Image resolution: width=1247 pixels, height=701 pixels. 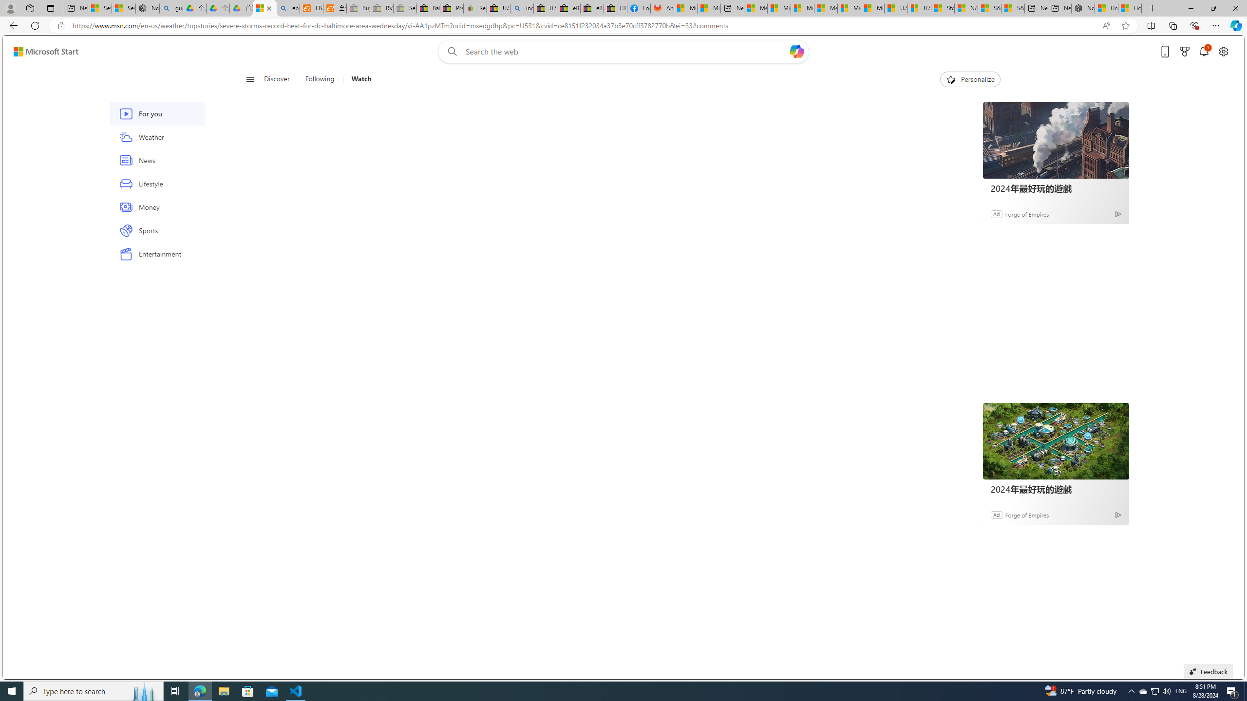 What do you see at coordinates (1130, 8) in the screenshot?
I see `How to Use a Monitor With Your Closed Laptop` at bounding box center [1130, 8].